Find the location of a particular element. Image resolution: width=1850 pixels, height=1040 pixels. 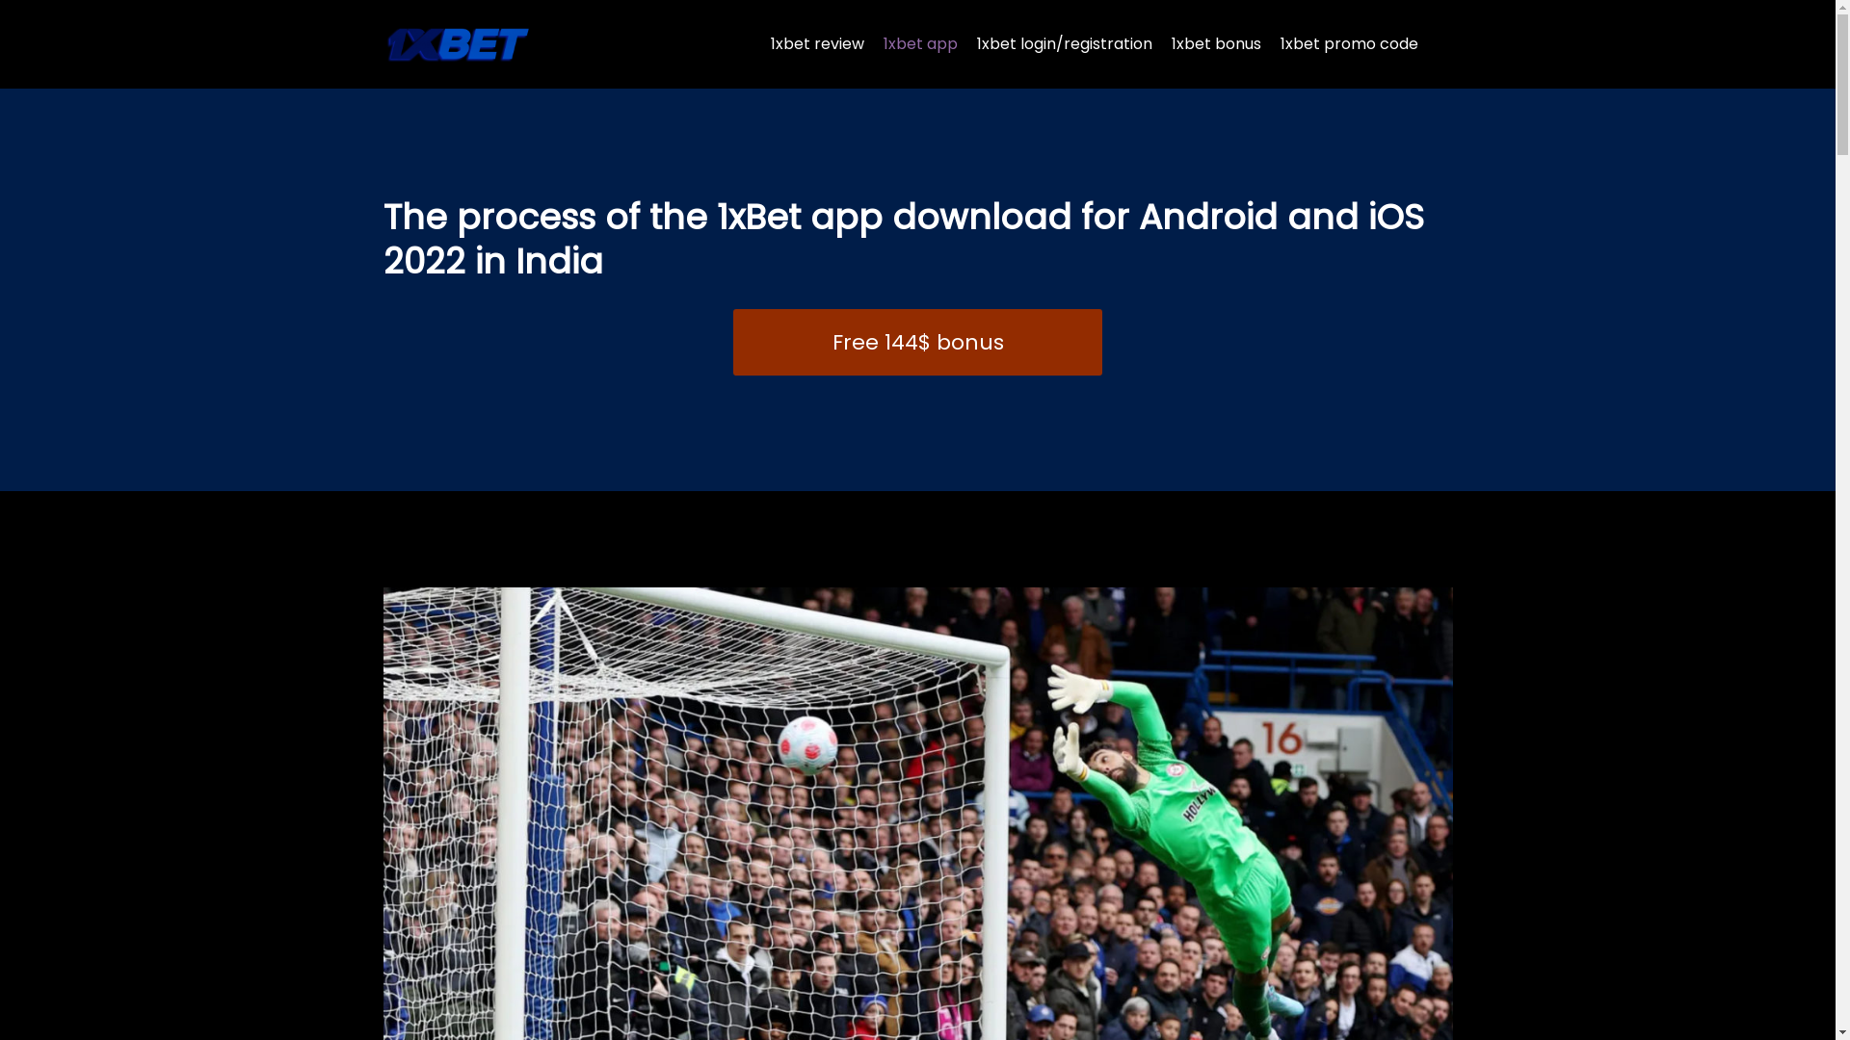

1xbet promo code is located at coordinates (1349, 44).